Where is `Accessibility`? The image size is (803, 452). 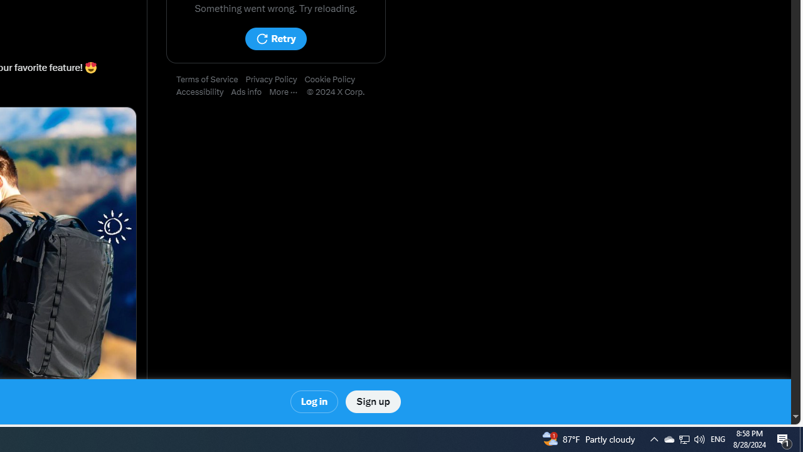 Accessibility is located at coordinates (203, 92).